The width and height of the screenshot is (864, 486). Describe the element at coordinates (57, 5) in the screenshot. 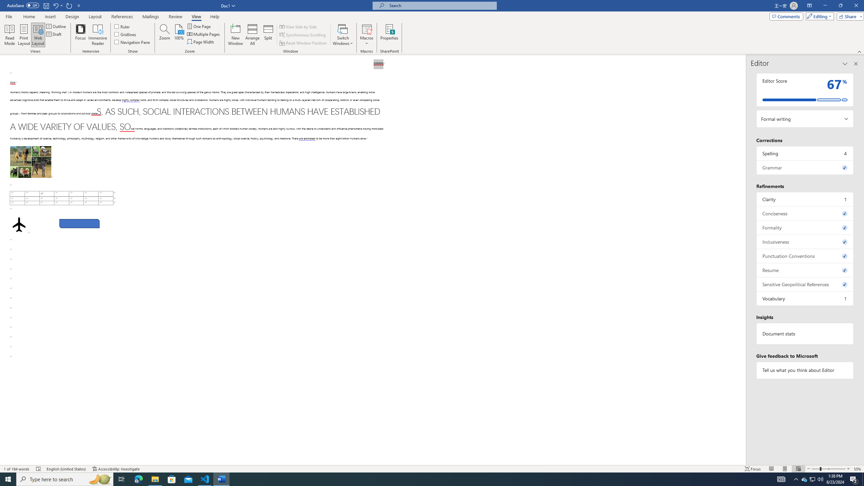

I see `Undo Paragraph Alignment` at that location.